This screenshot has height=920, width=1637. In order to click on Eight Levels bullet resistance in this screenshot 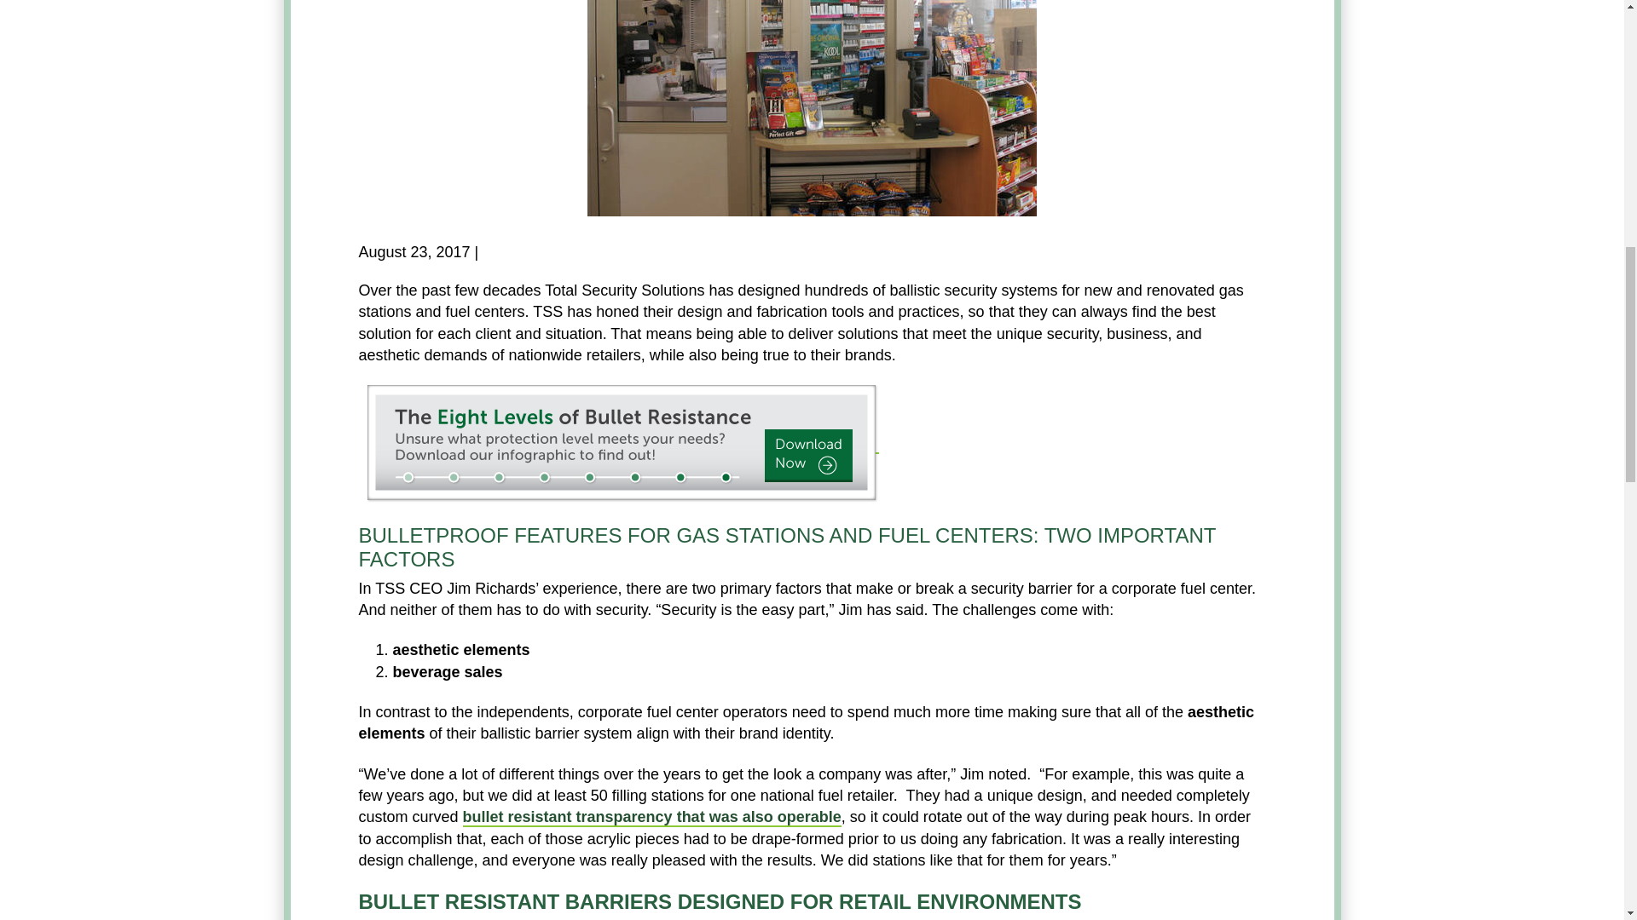, I will do `click(622, 445)`.